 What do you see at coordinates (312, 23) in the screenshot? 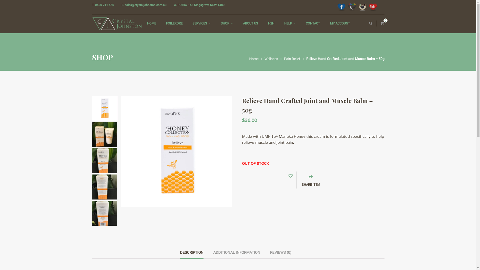
I see `CONTACT` at bounding box center [312, 23].